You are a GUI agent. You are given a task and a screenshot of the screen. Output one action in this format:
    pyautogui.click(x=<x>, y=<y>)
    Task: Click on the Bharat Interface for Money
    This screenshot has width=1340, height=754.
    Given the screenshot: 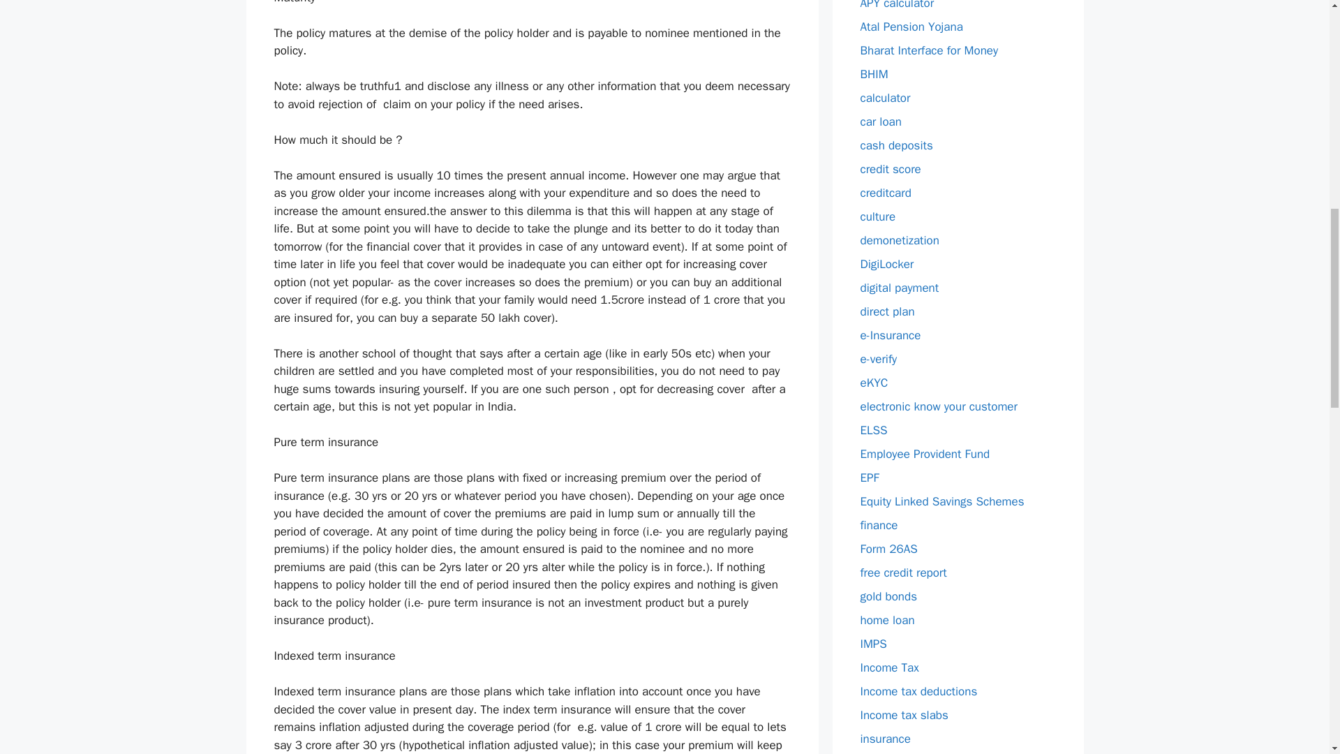 What is the action you would take?
    pyautogui.click(x=929, y=50)
    